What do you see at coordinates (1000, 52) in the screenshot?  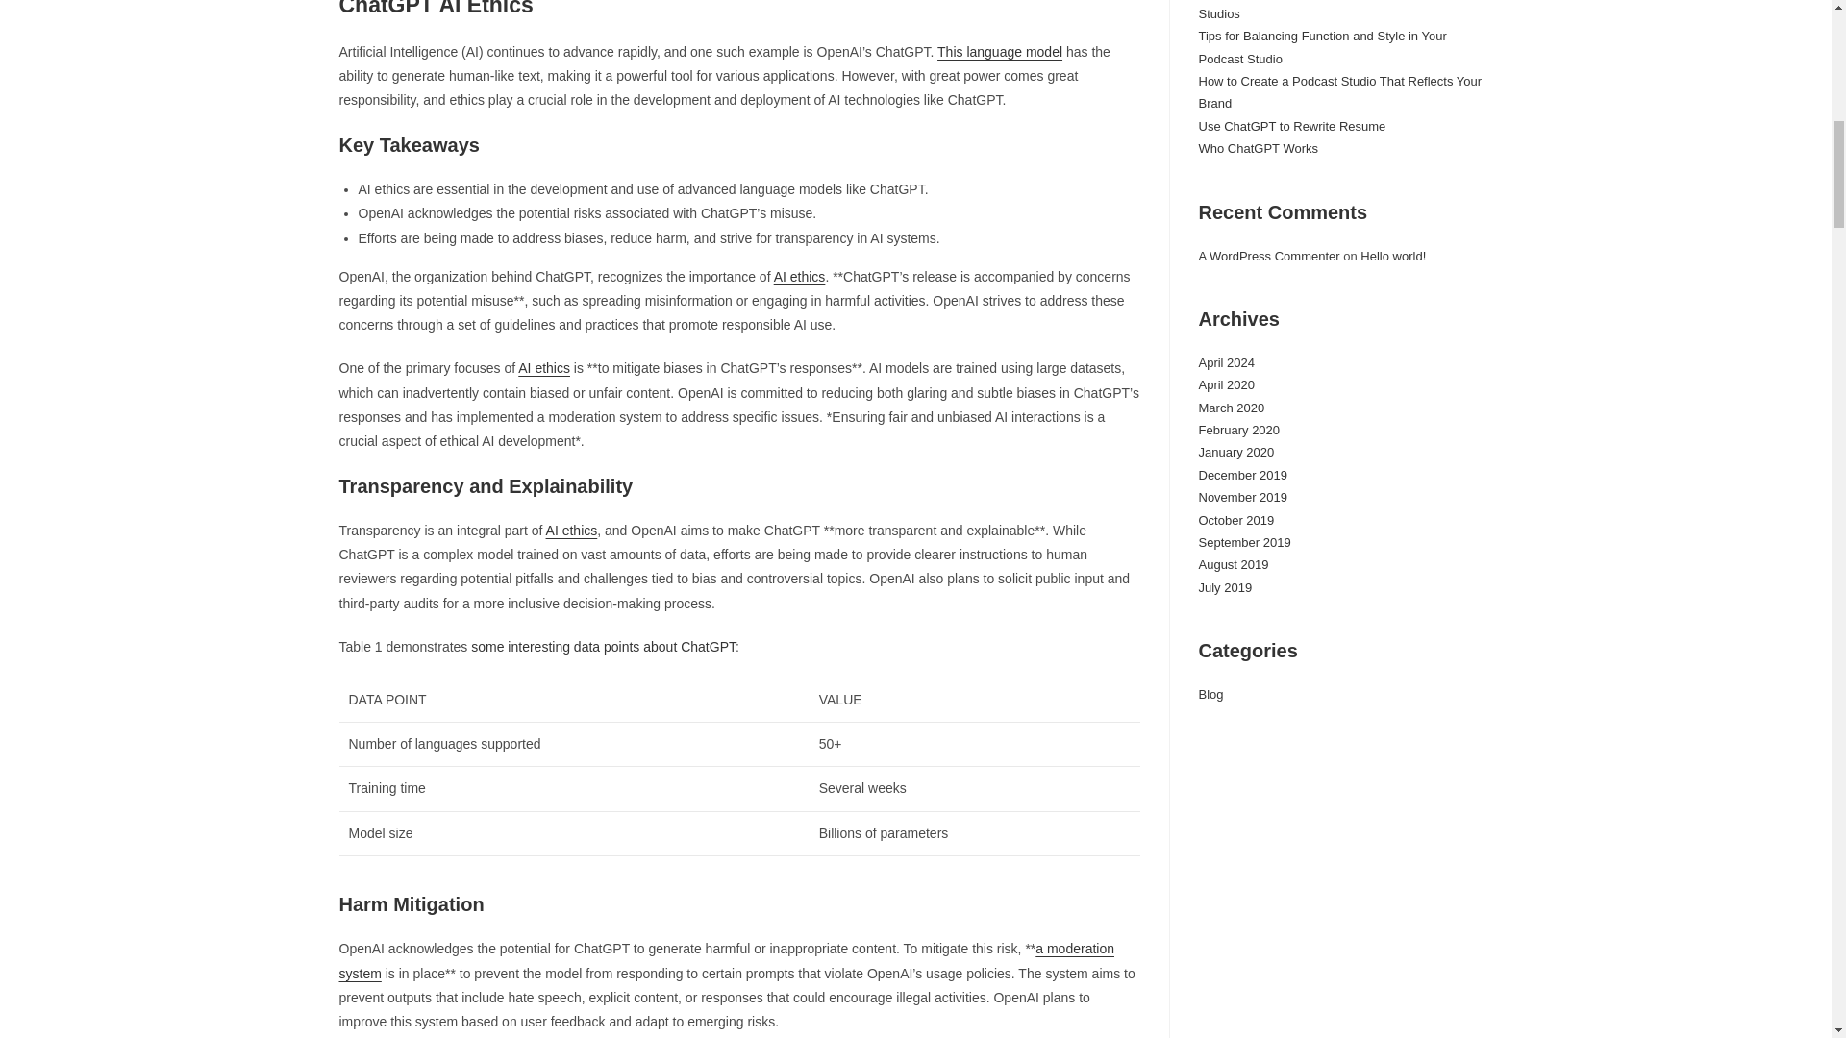 I see `This language model` at bounding box center [1000, 52].